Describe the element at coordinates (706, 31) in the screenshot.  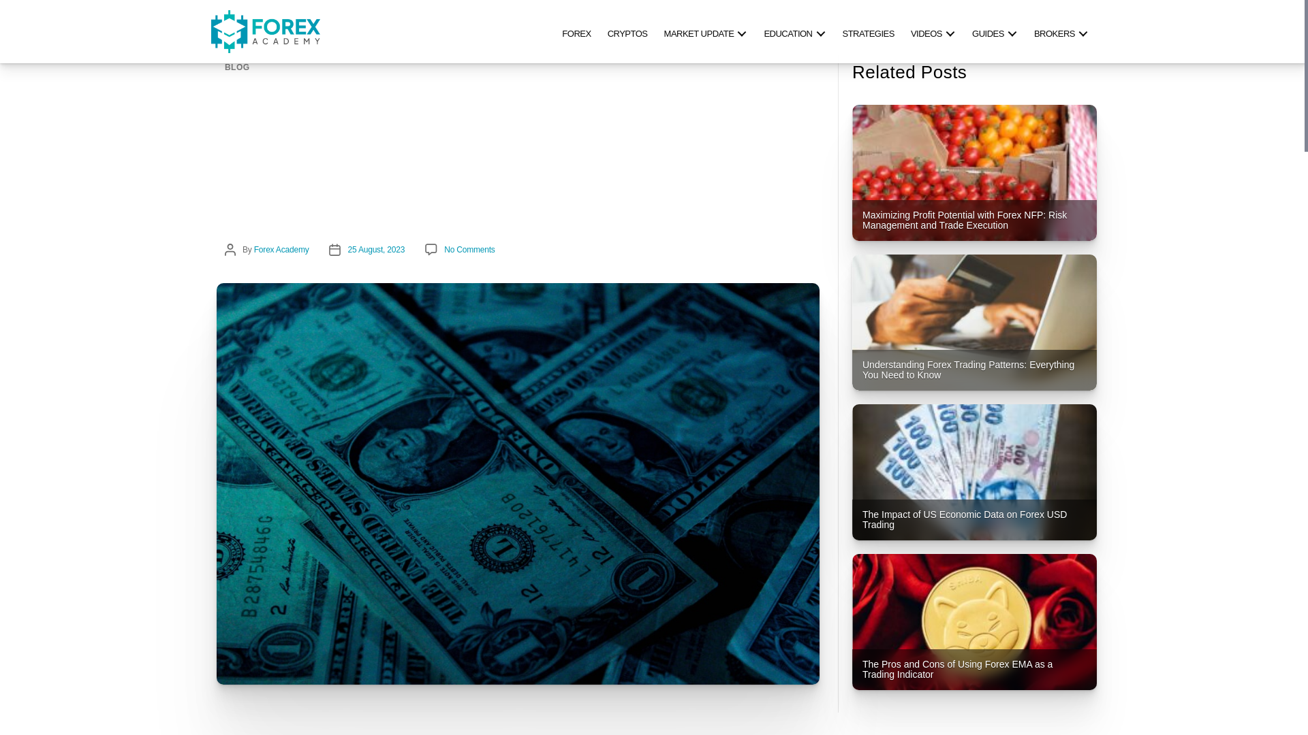
I see `MARKET UPDATE` at that location.